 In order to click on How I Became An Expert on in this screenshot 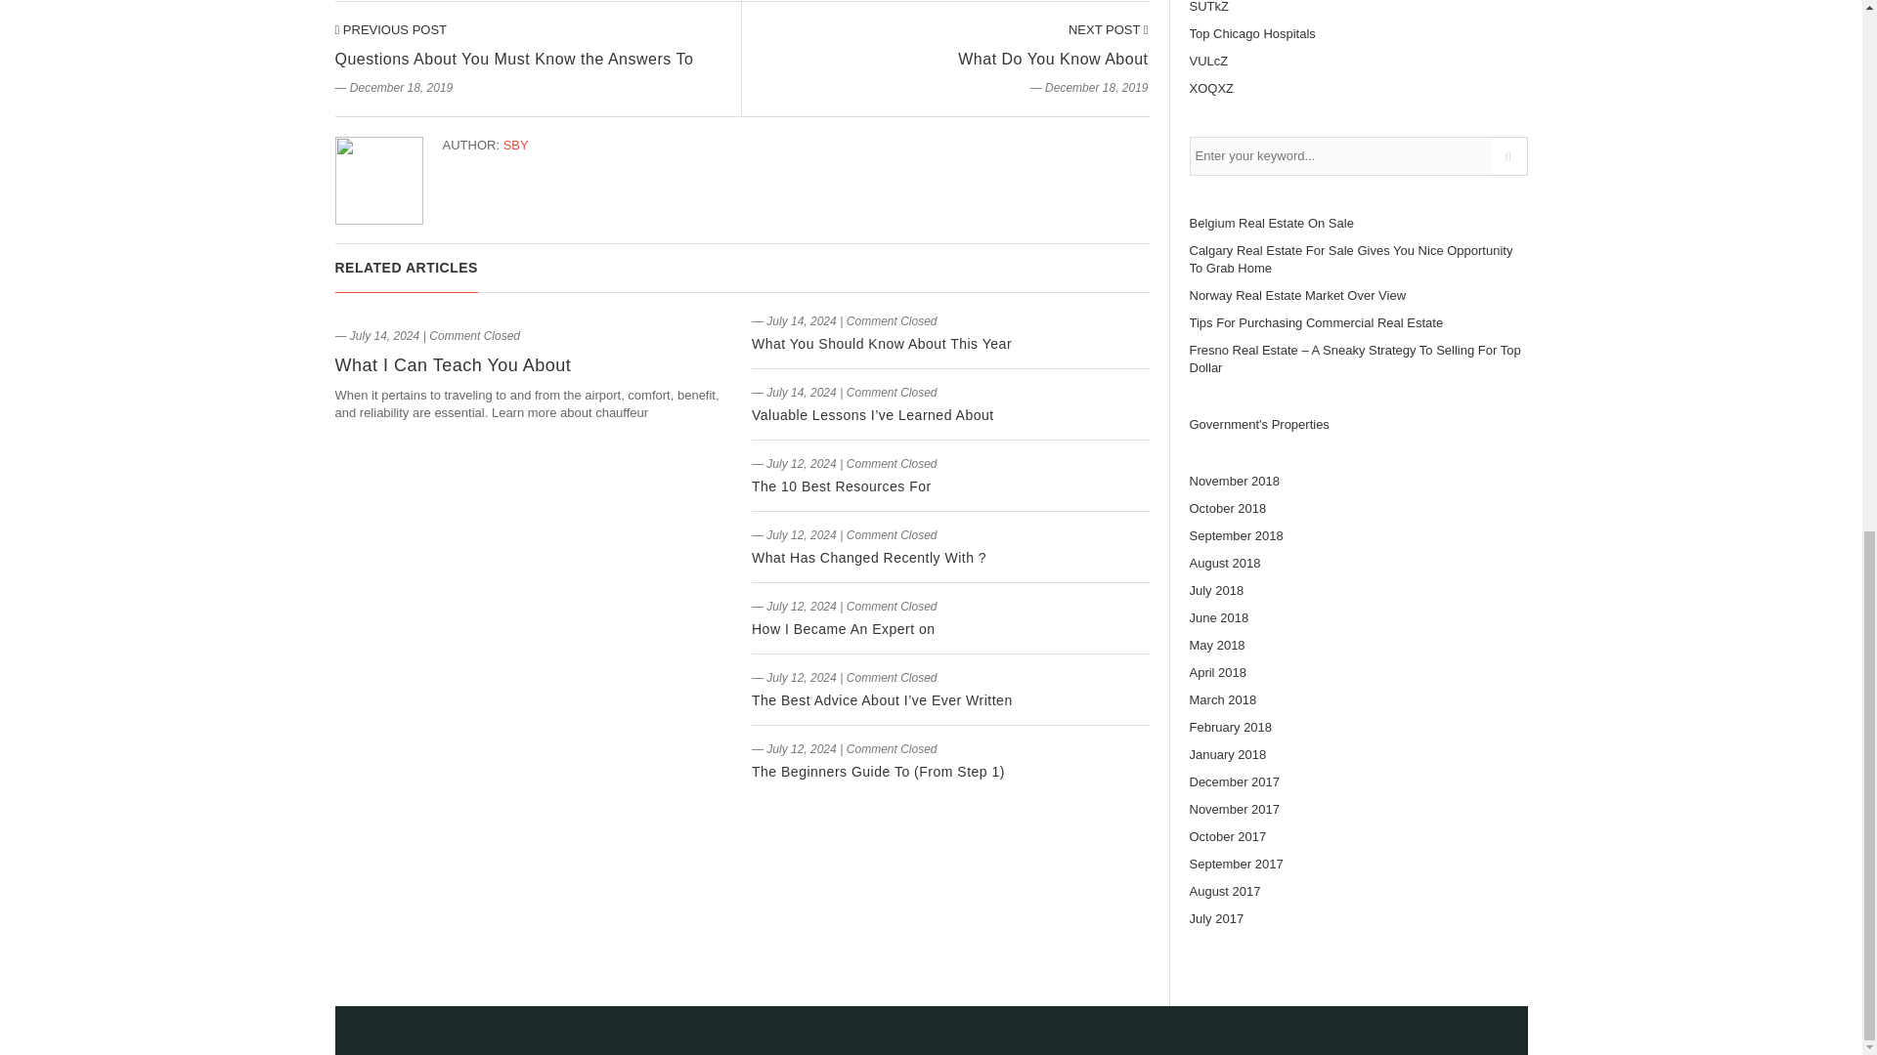, I will do `click(843, 629)`.